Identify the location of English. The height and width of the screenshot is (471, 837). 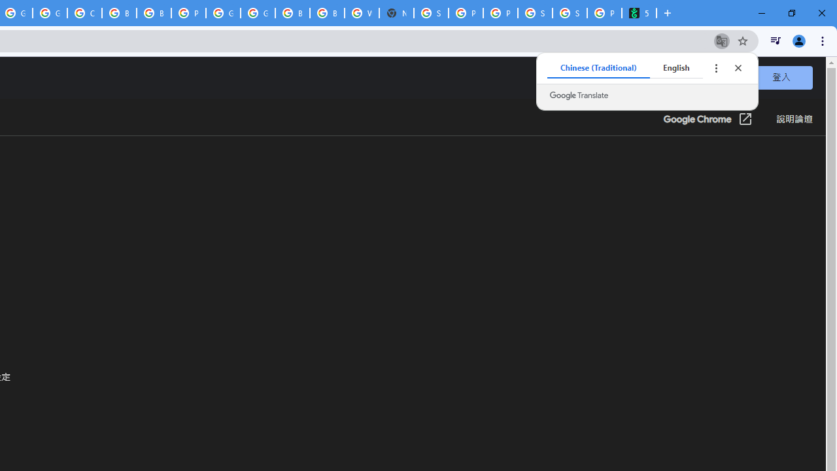
(676, 68).